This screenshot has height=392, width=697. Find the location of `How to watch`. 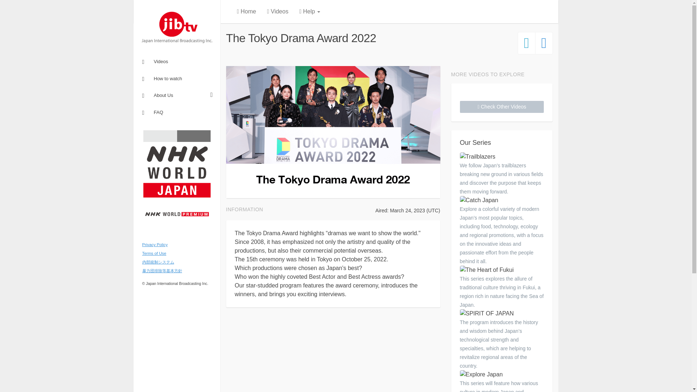

How to watch is located at coordinates (177, 78).